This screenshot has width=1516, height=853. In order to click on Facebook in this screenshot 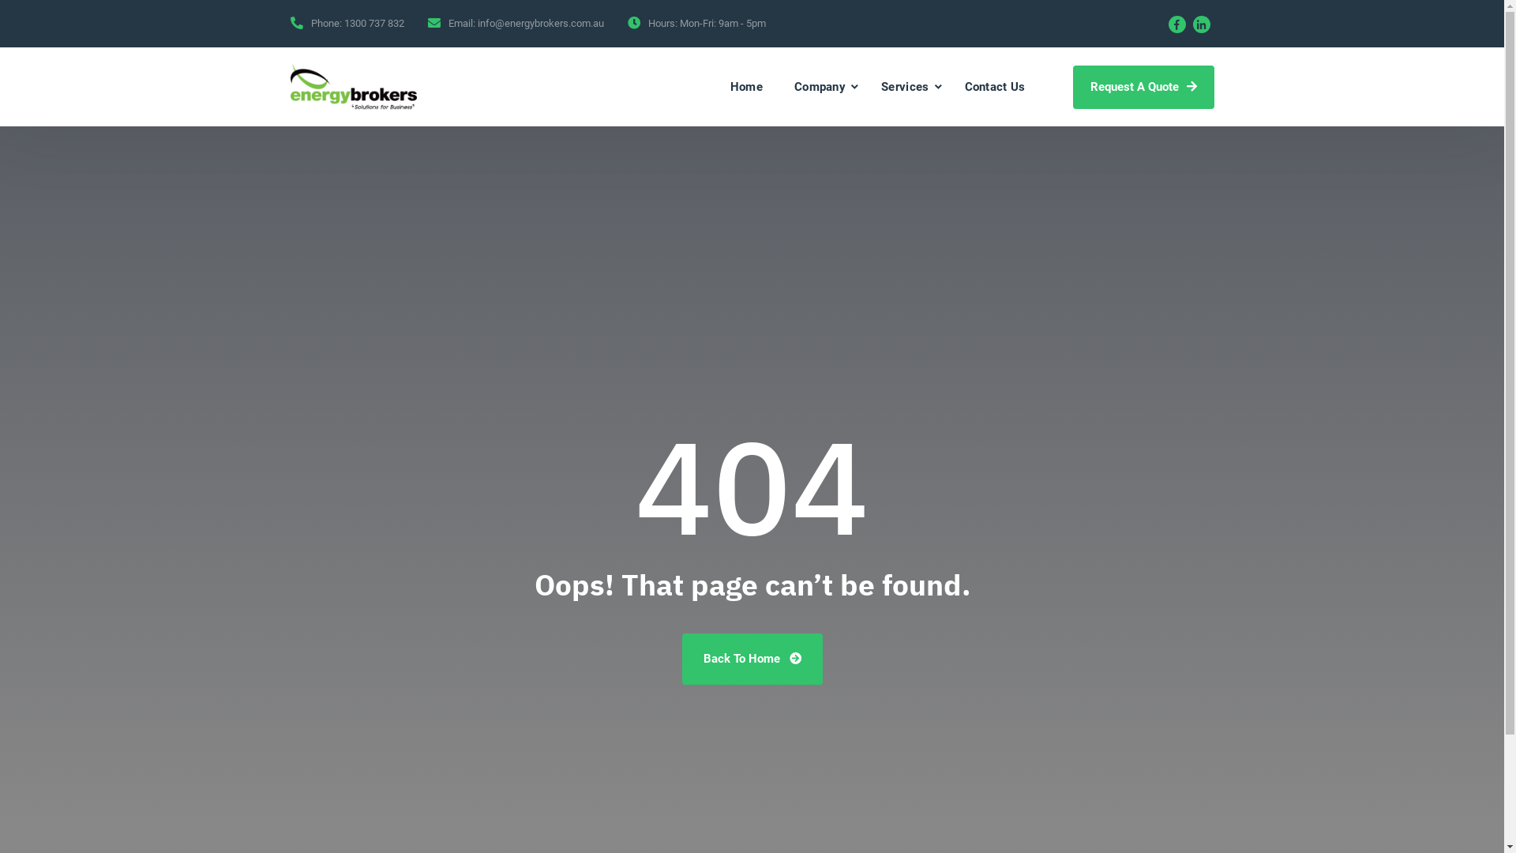, I will do `click(1177, 24)`.